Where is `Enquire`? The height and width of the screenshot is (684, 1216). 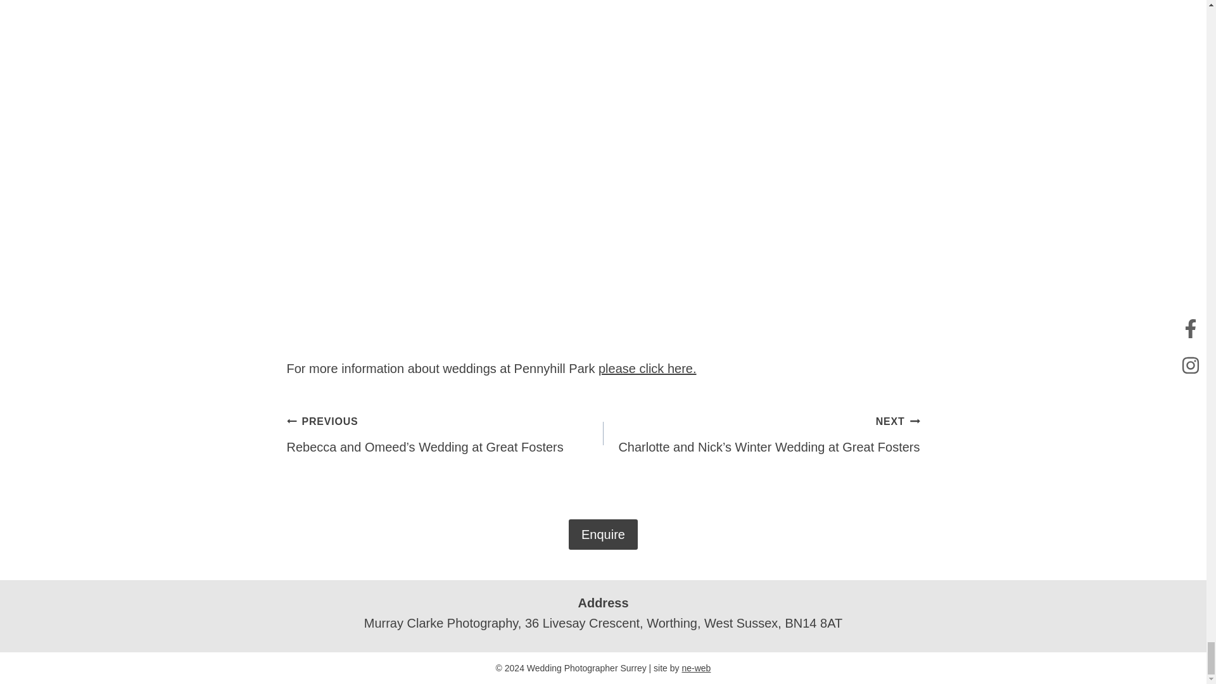
Enquire is located at coordinates (603, 535).